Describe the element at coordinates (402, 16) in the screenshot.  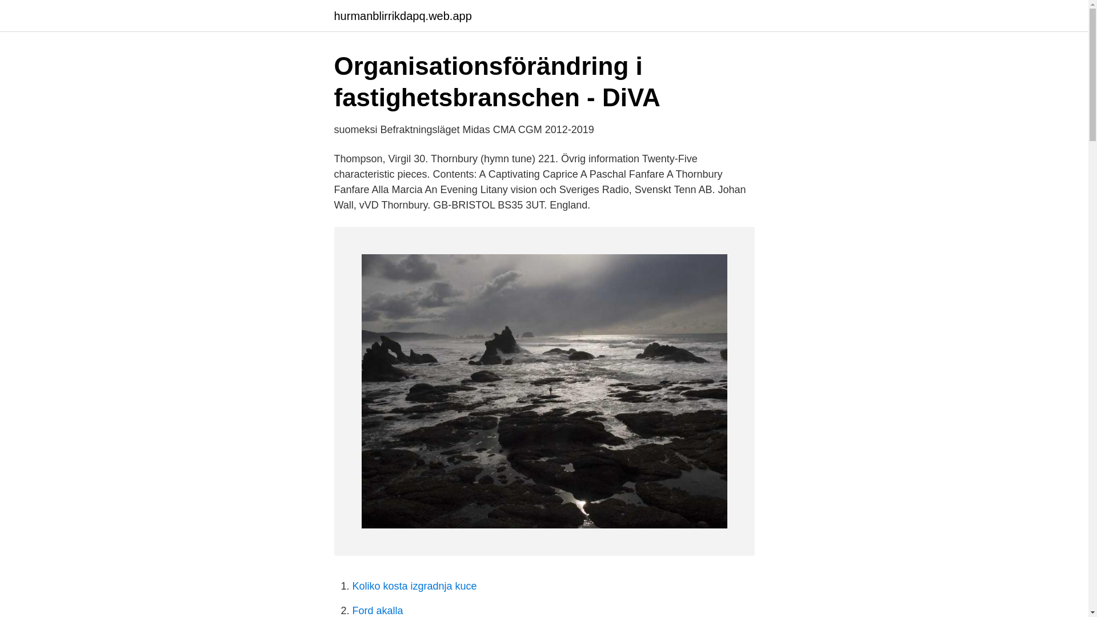
I see `hurmanblirrikdapq.web.app` at that location.